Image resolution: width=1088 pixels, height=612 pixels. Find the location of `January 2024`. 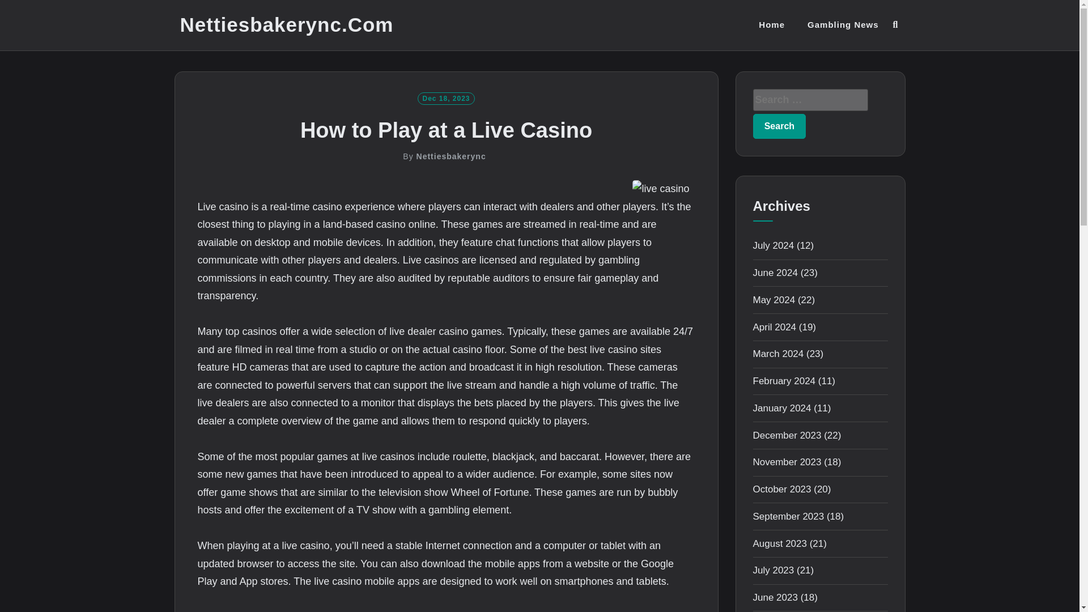

January 2024 is located at coordinates (781, 408).